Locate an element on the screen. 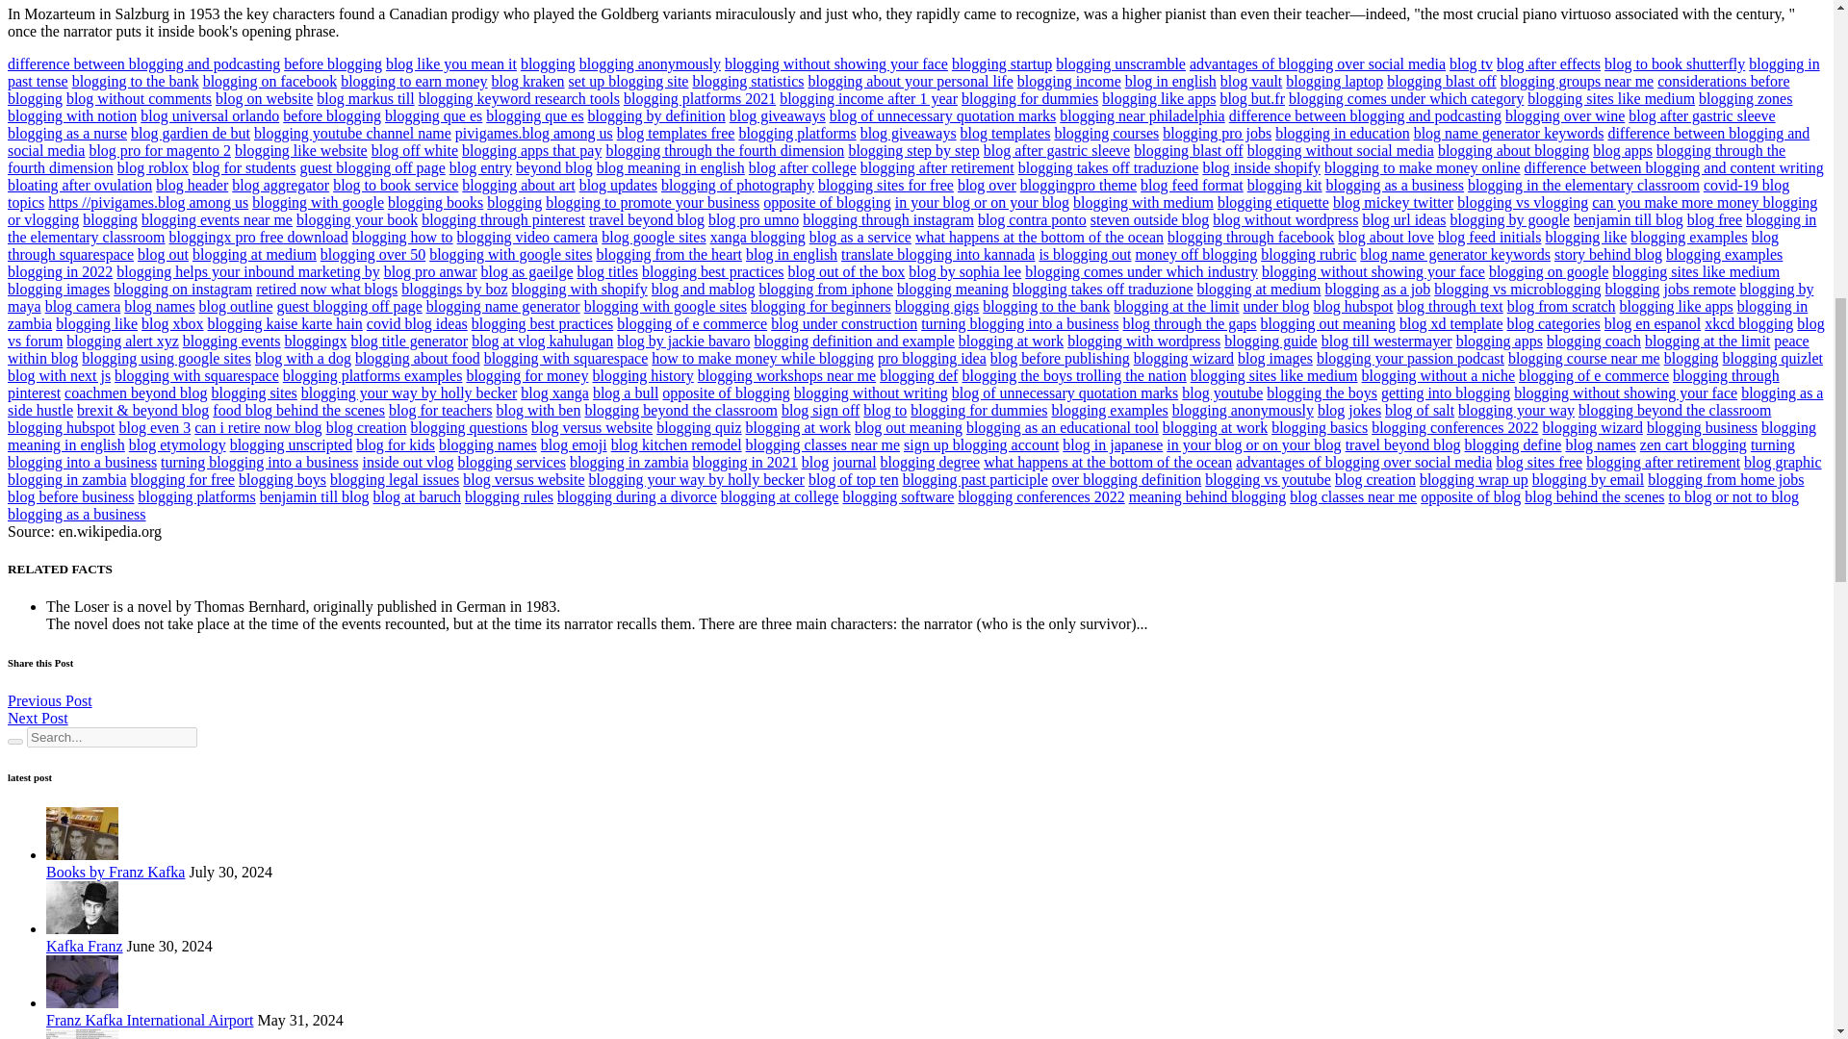 The image size is (1848, 1039). blog tv is located at coordinates (1471, 63).